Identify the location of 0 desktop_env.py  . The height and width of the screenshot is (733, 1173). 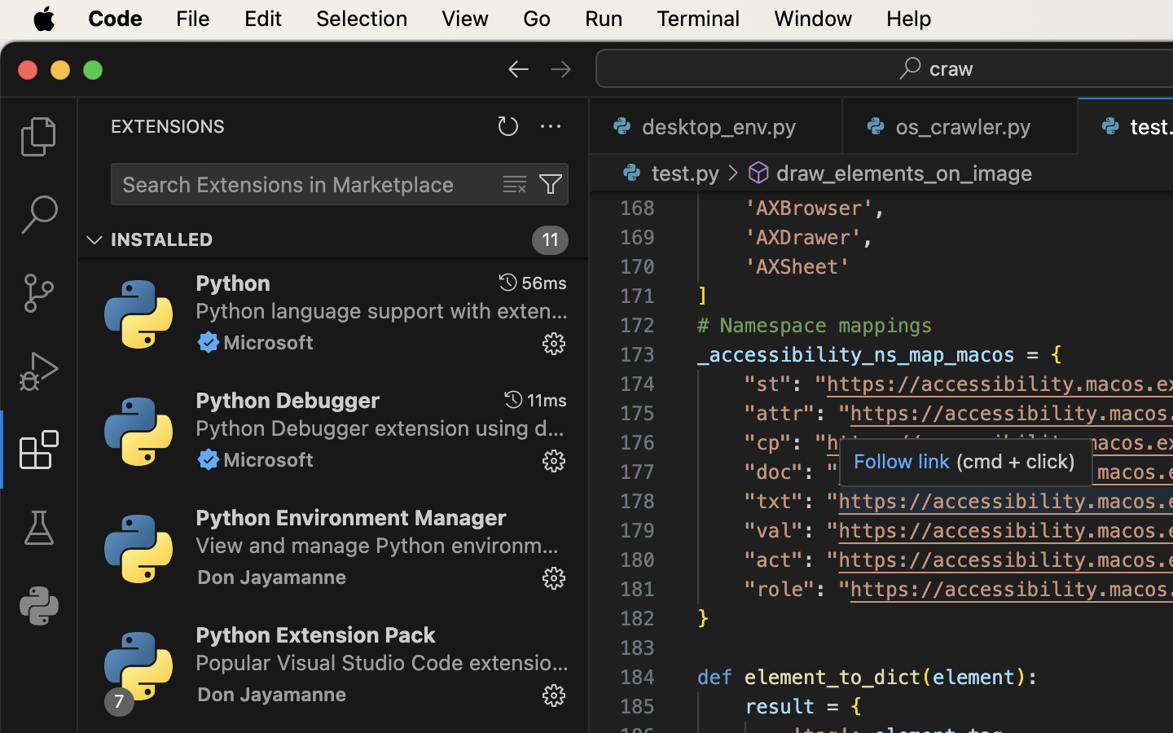
(717, 126).